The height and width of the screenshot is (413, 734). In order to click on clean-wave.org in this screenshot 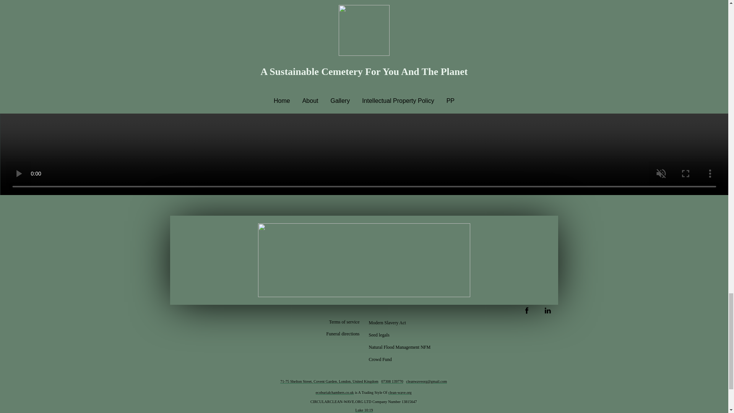, I will do `click(400, 392)`.